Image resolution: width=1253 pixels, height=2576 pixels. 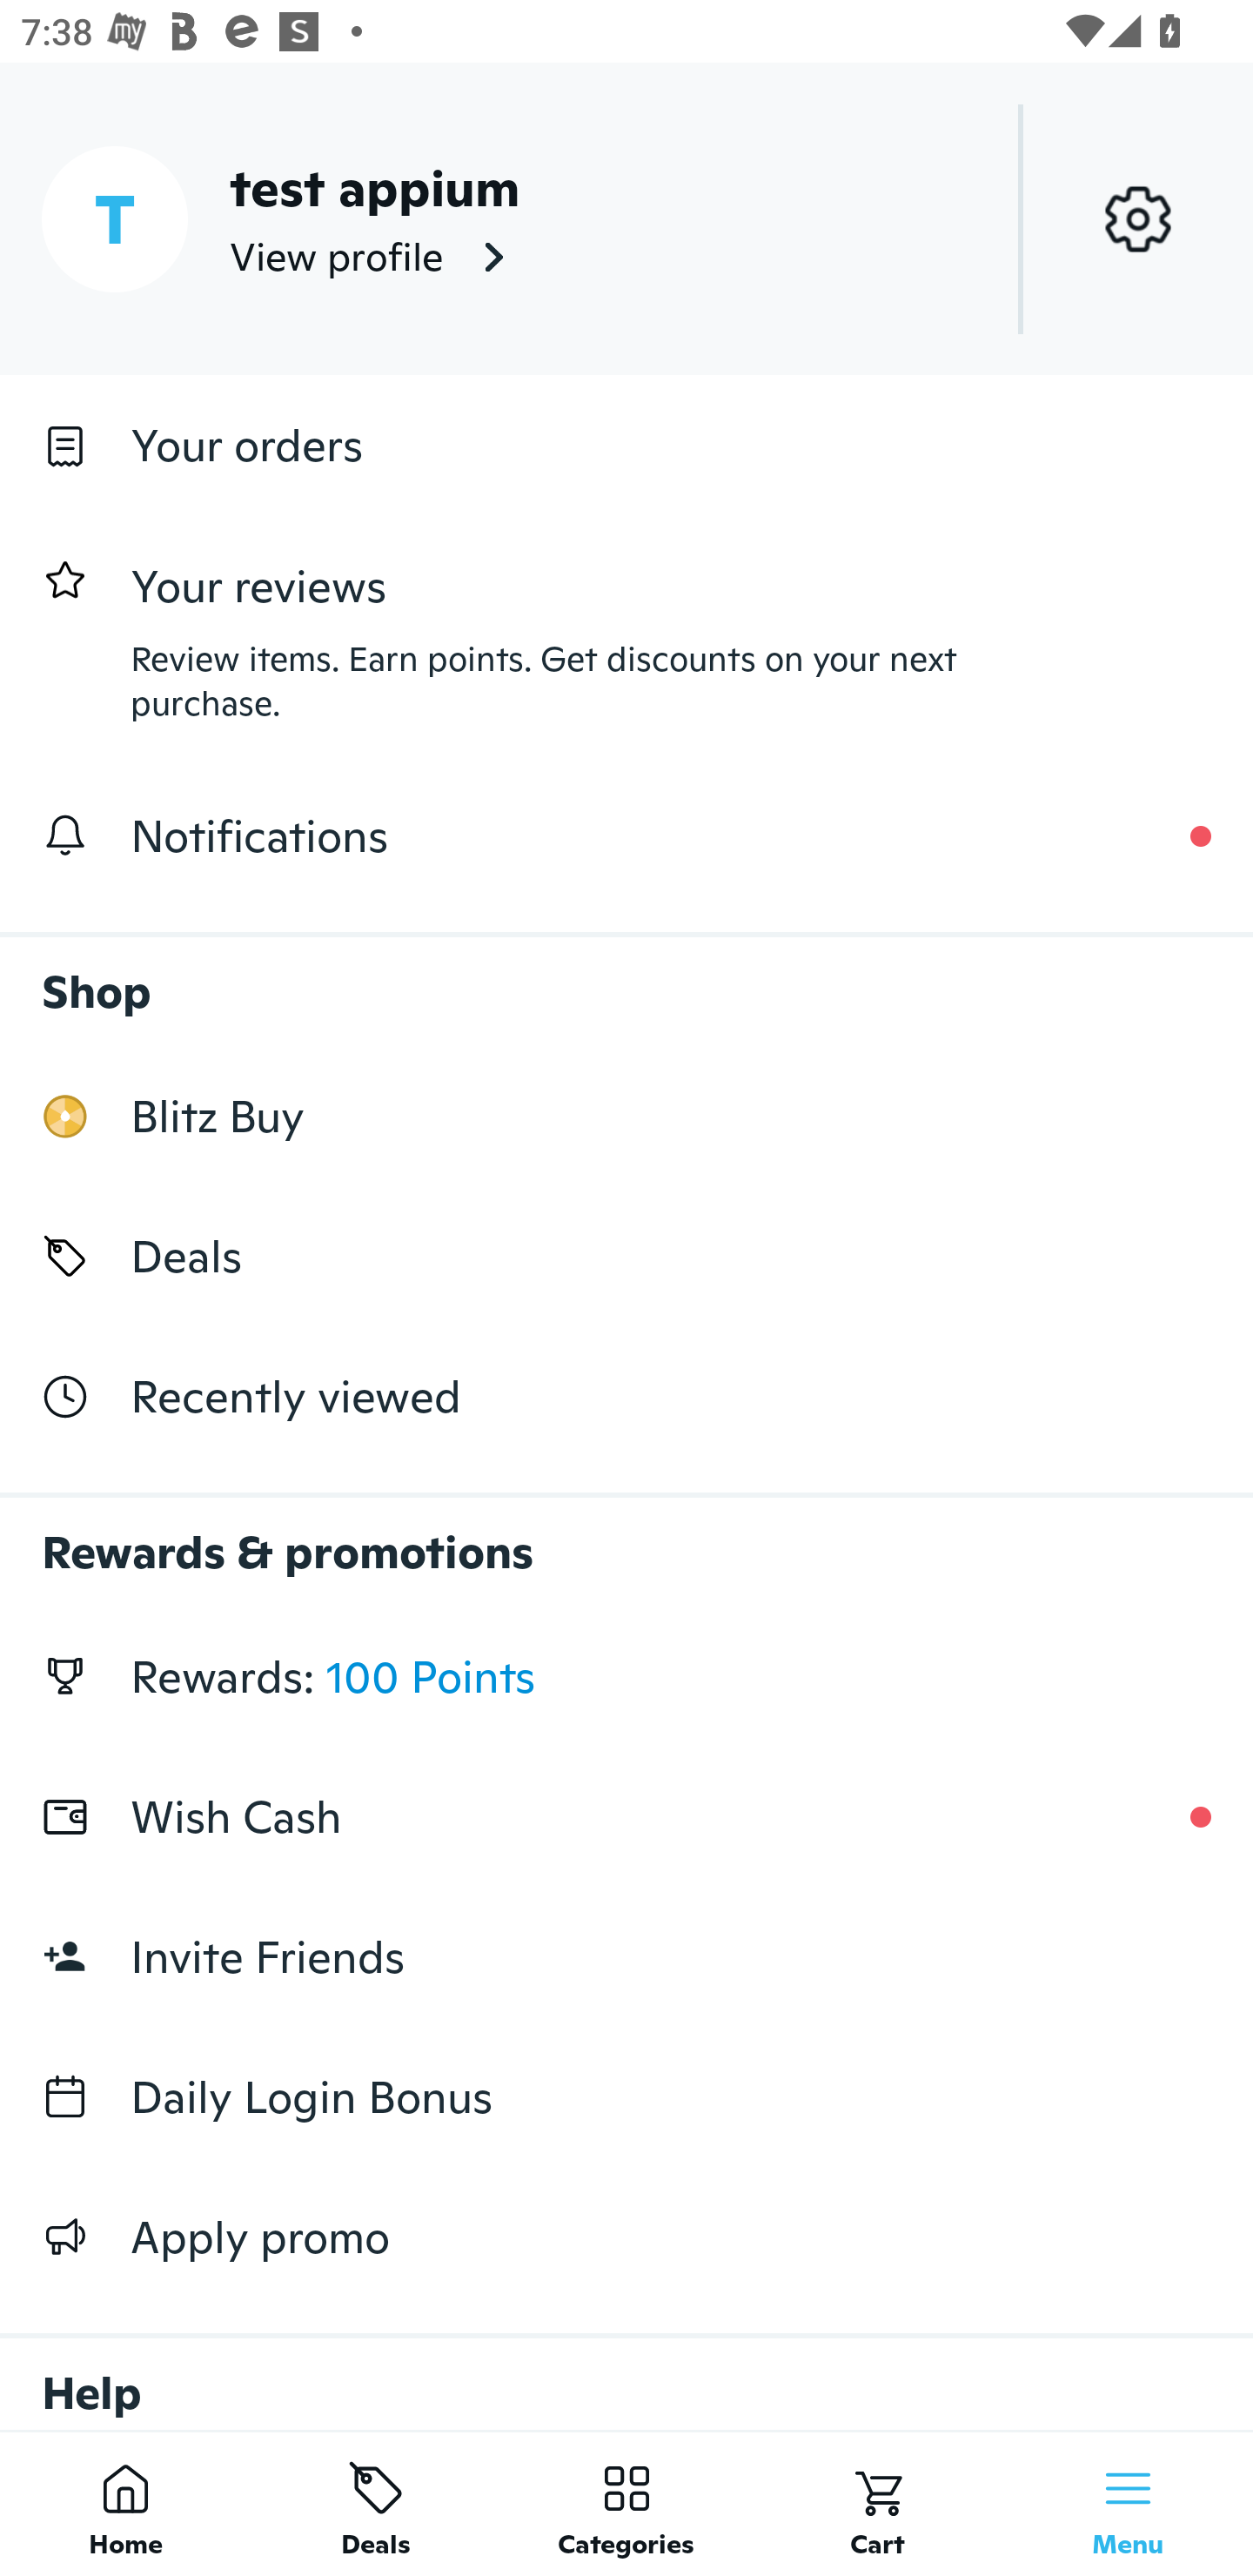 I want to click on Rewards: 100 Points, so click(x=626, y=1676).